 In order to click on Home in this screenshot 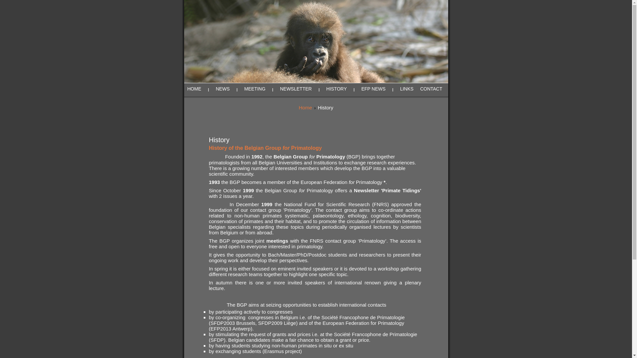, I will do `click(305, 107)`.